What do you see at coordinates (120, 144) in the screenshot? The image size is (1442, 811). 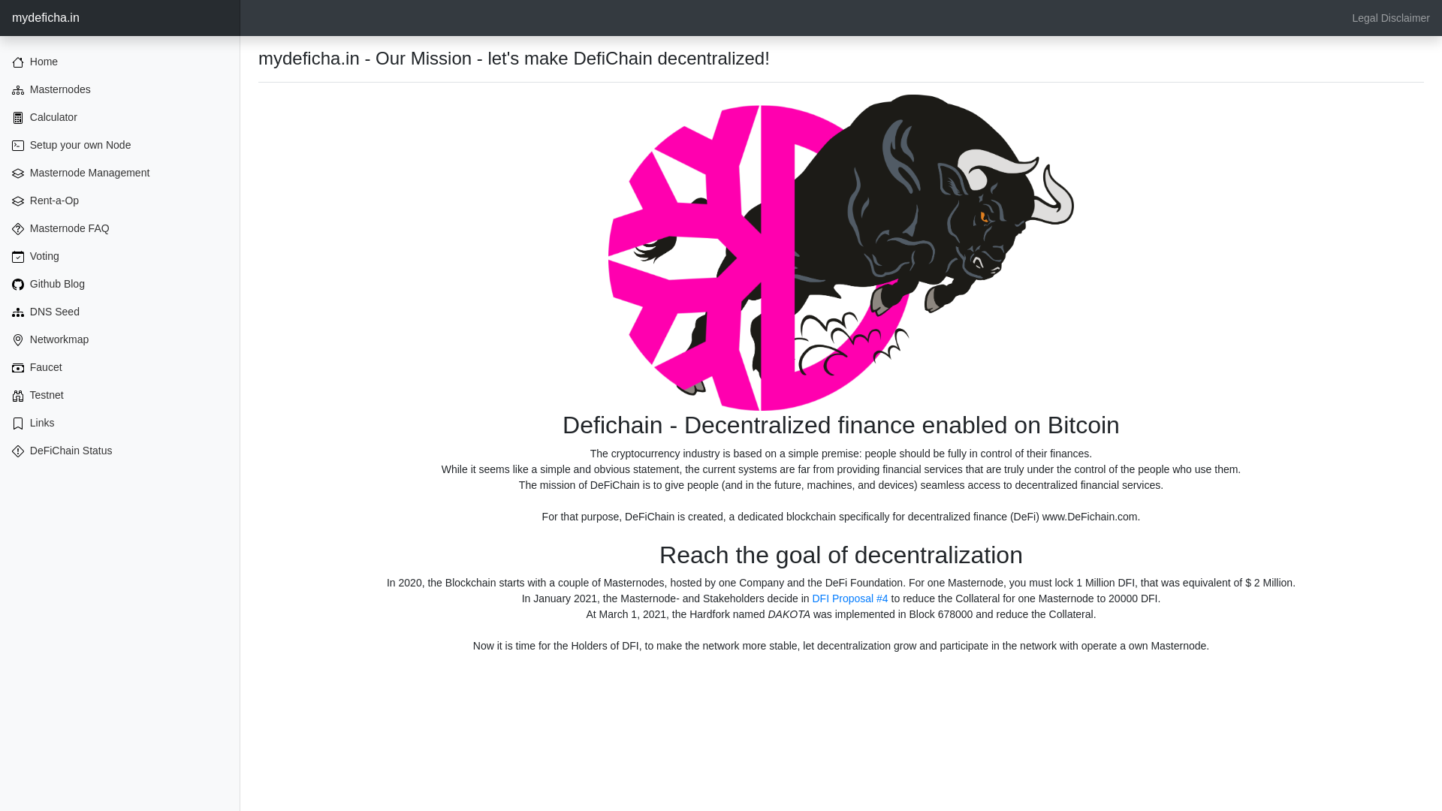 I see ` Setup your own Node` at bounding box center [120, 144].